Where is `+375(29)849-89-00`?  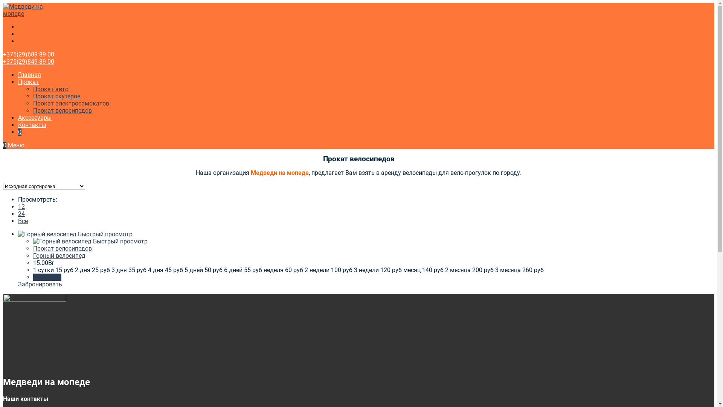 +375(29)849-89-00 is located at coordinates (29, 62).